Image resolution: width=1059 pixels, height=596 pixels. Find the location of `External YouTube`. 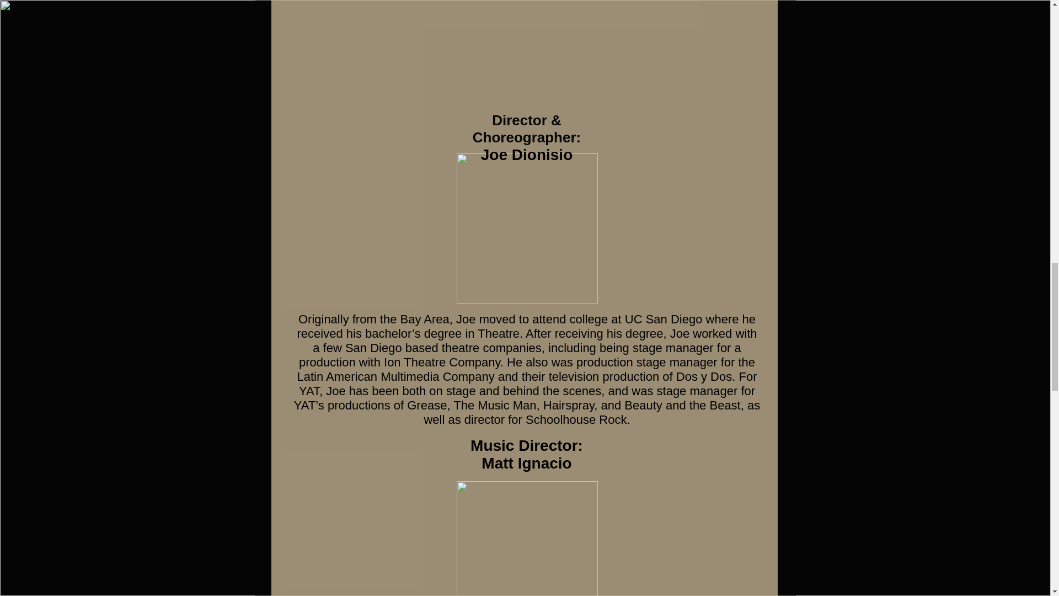

External YouTube is located at coordinates (527, 20).